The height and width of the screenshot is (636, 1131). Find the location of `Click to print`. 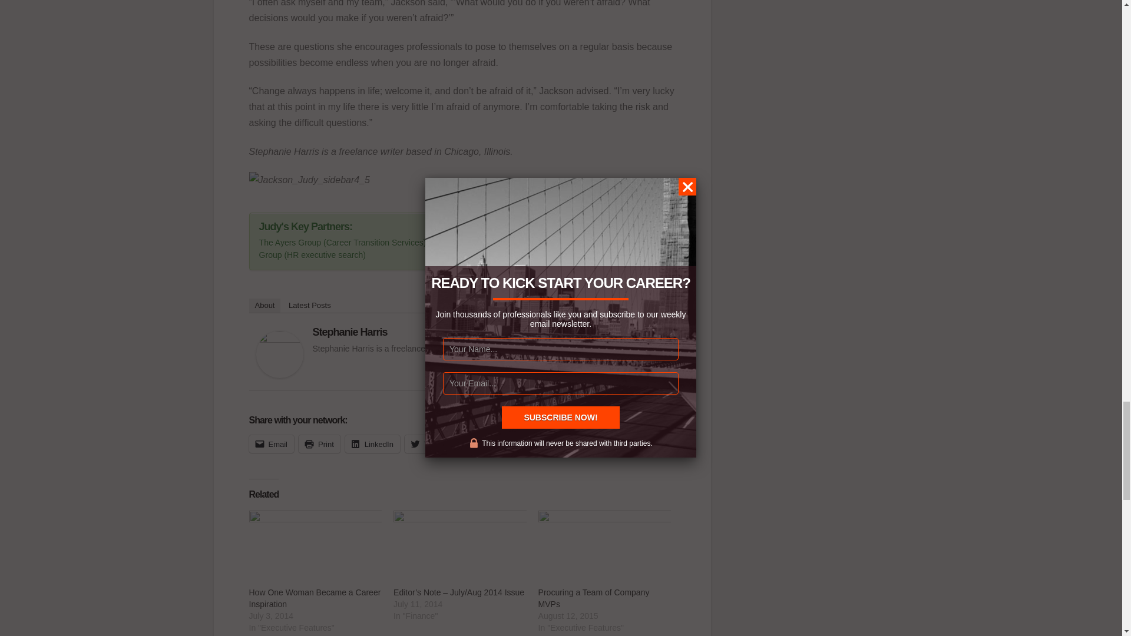

Click to print is located at coordinates (319, 443).